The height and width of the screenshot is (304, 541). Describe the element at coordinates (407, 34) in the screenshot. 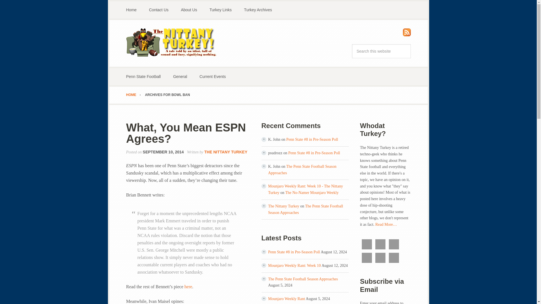

I see `Subscribe to posts` at that location.